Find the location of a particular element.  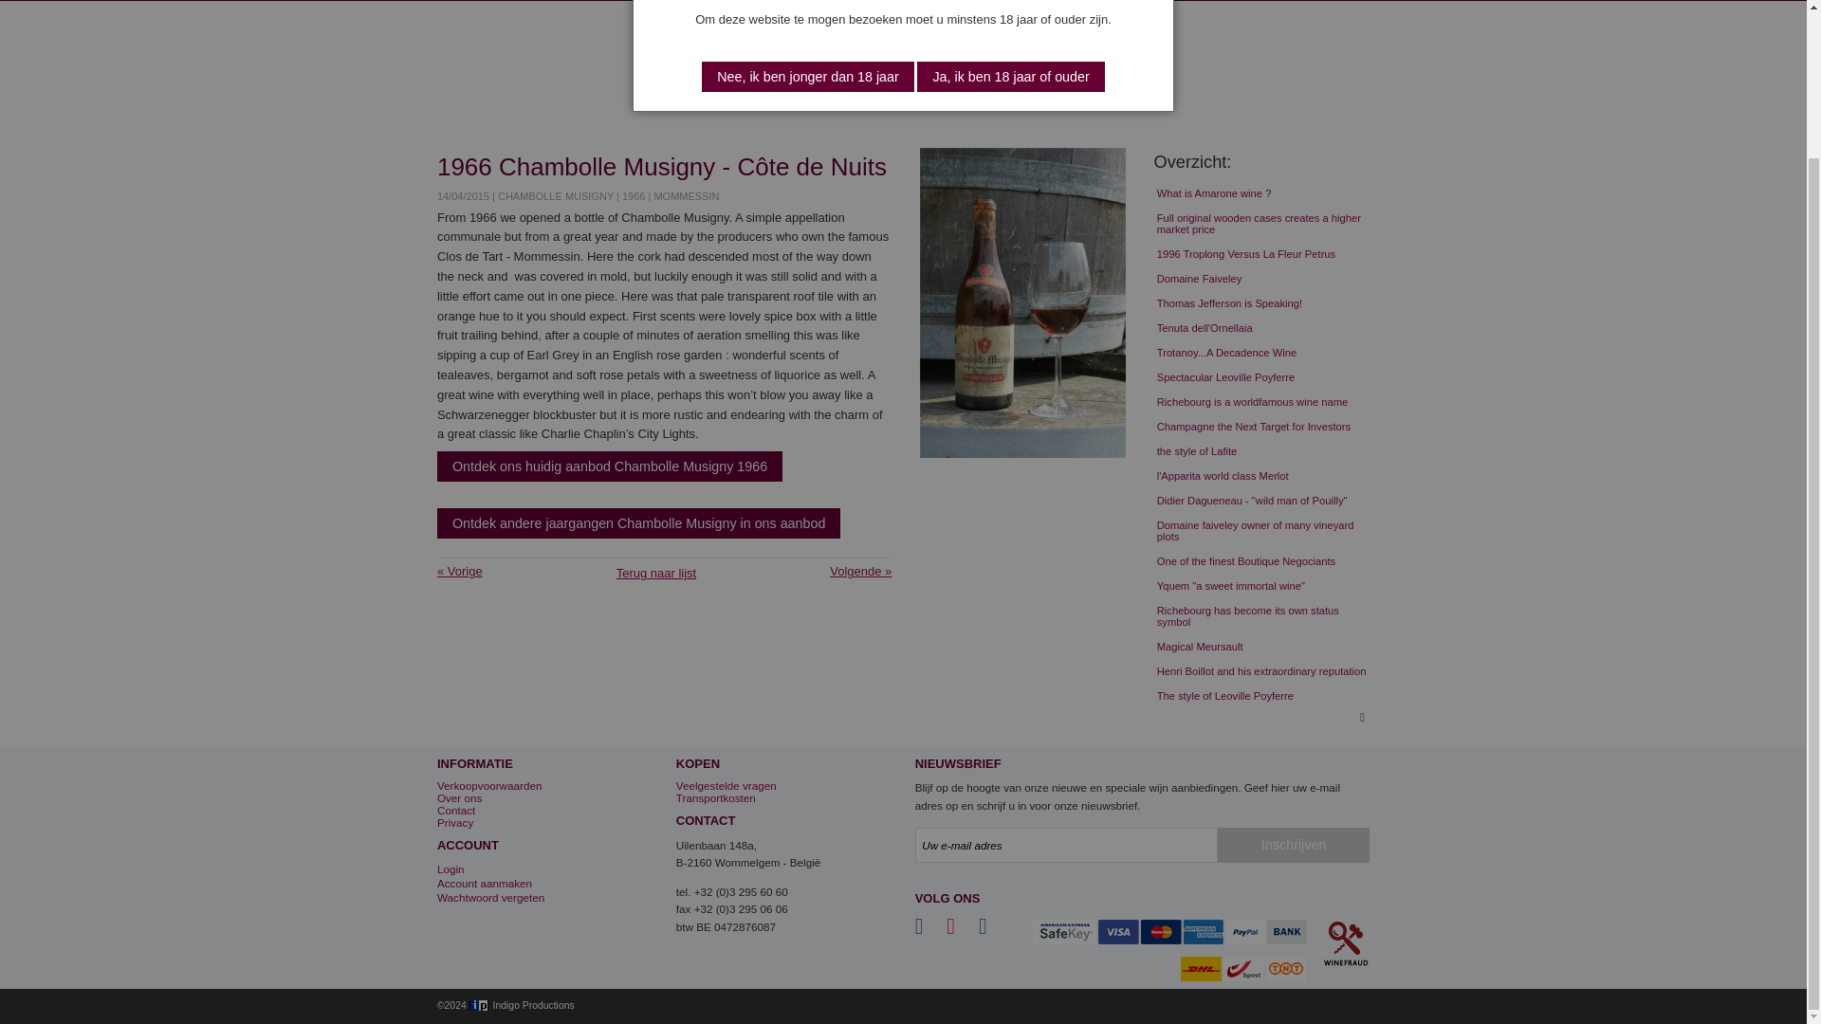

Wijnen is located at coordinates (620, 0).